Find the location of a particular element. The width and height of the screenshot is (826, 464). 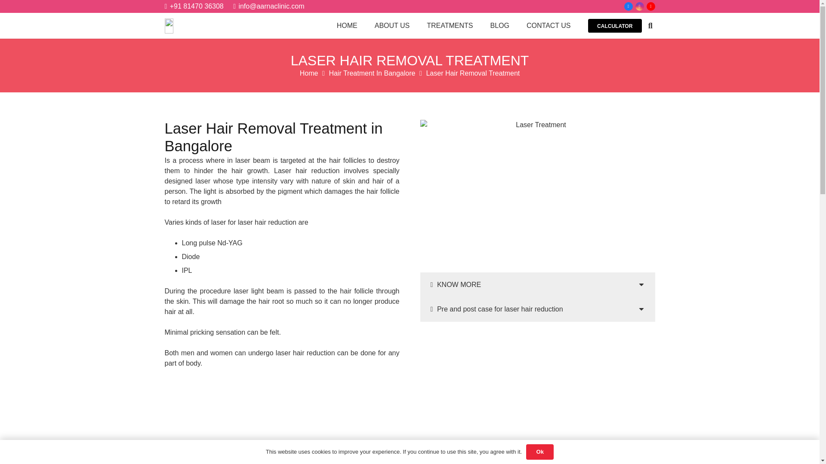

BLOG is located at coordinates (499, 26).